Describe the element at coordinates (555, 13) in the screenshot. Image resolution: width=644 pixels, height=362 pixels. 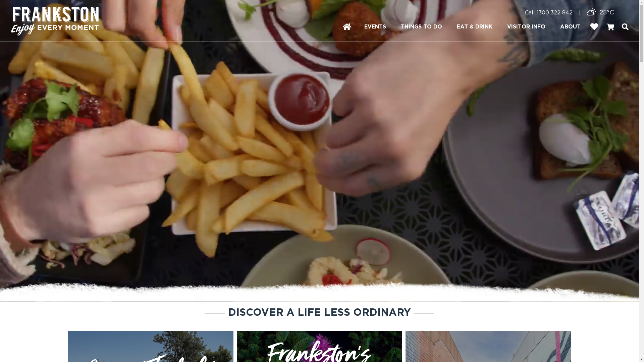
I see `1300 322 842` at that location.